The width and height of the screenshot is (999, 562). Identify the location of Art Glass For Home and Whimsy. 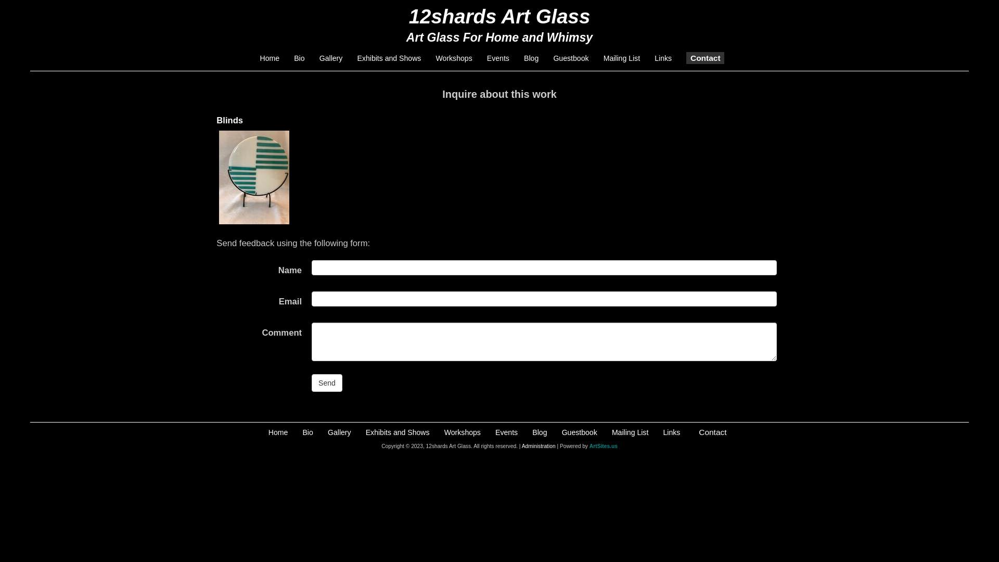
(499, 37).